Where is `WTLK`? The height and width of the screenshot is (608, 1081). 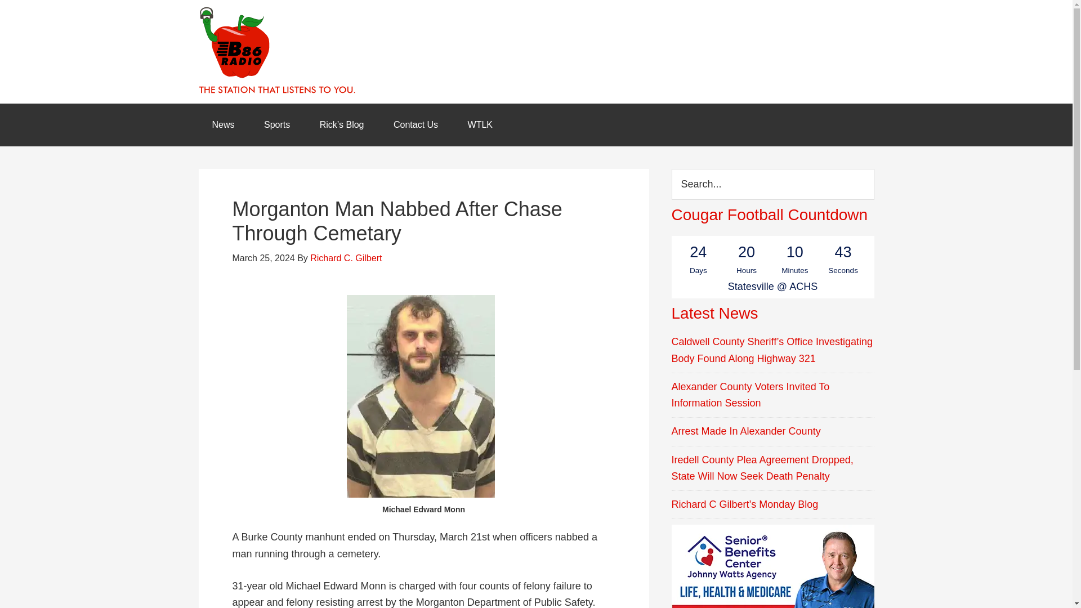 WTLK is located at coordinates (480, 125).